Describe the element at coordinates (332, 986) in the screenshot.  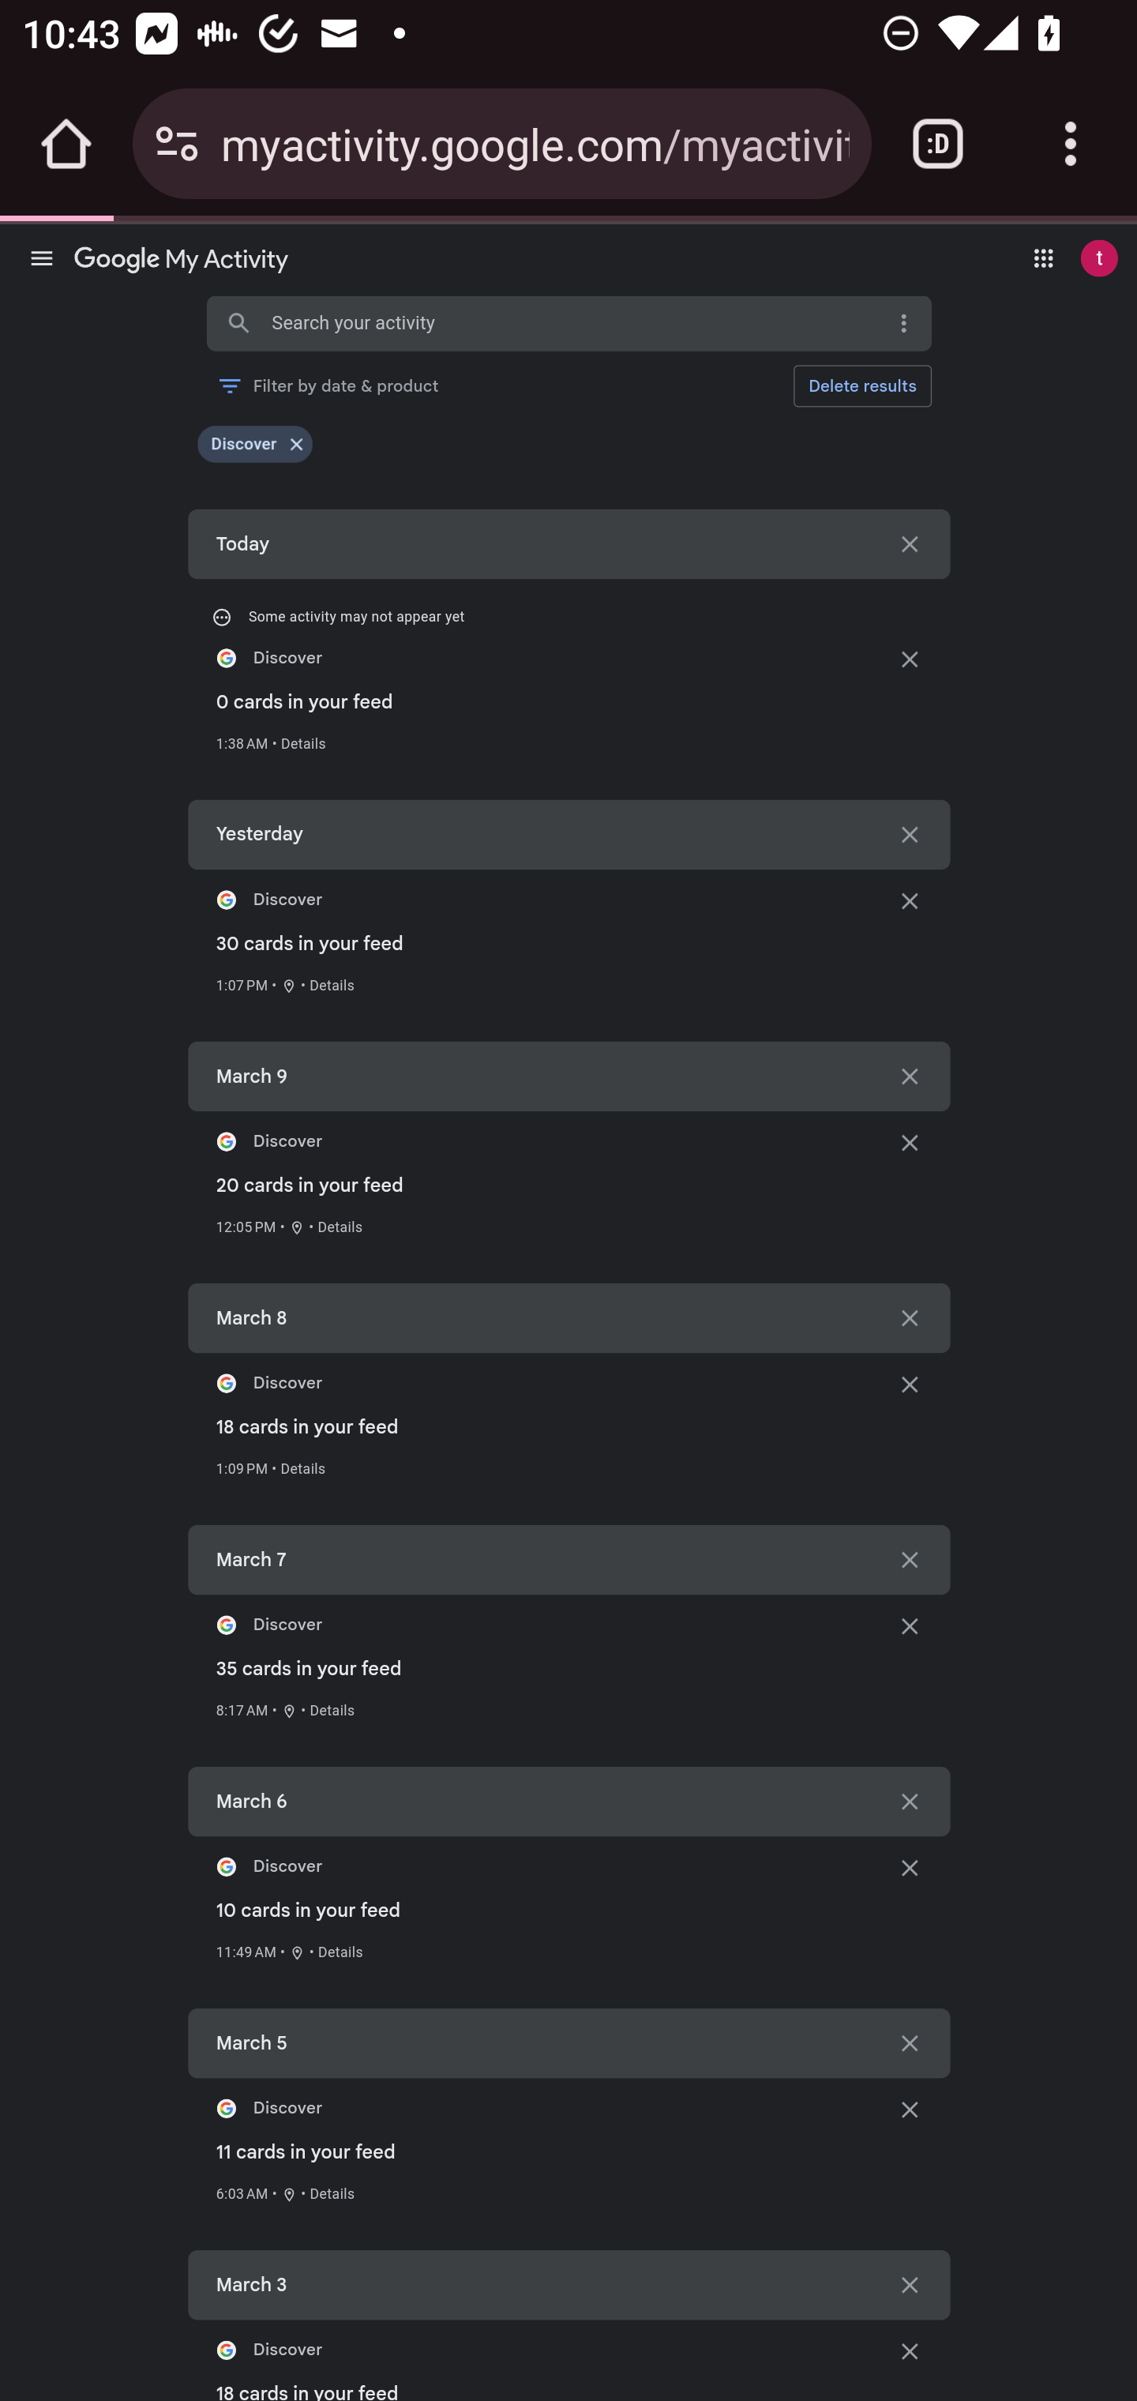
I see `Open details of activity "30 cards in your feed"` at that location.